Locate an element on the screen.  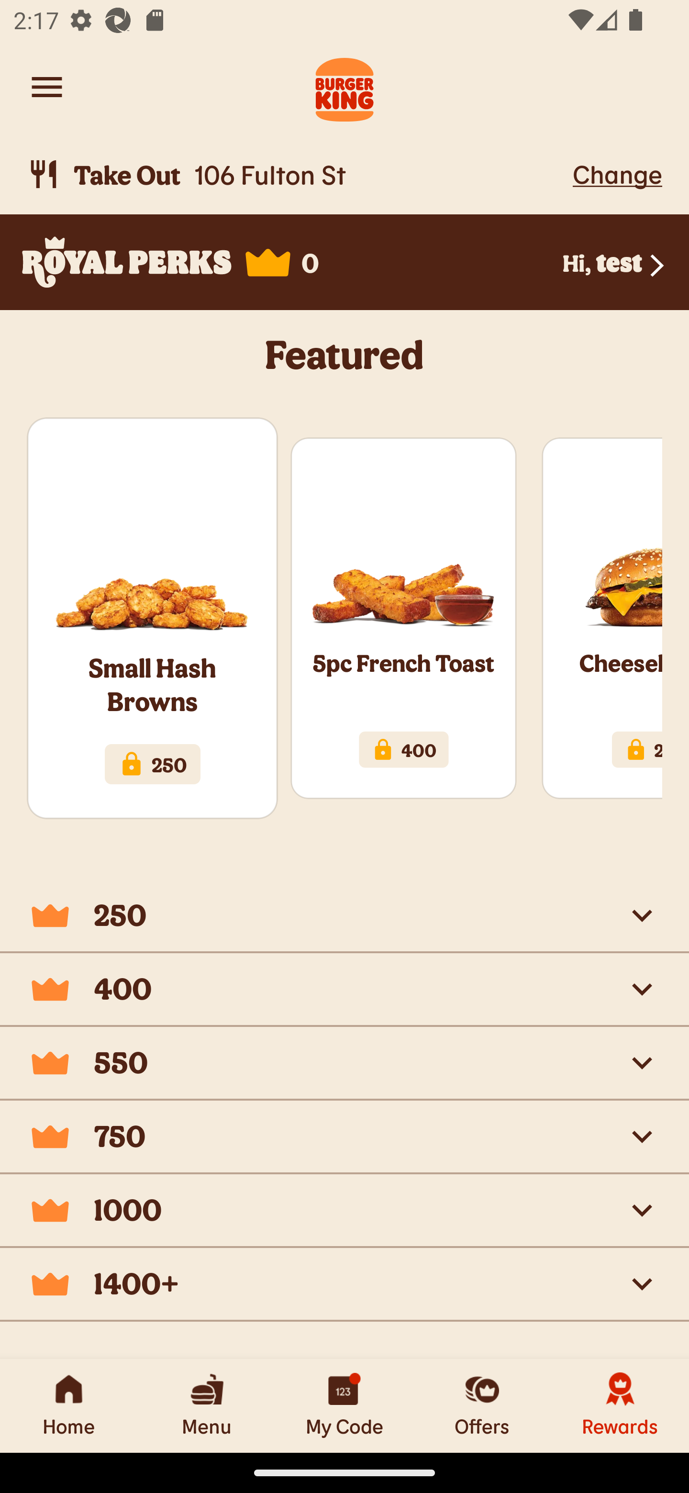
Rewards is located at coordinates (620, 1405).